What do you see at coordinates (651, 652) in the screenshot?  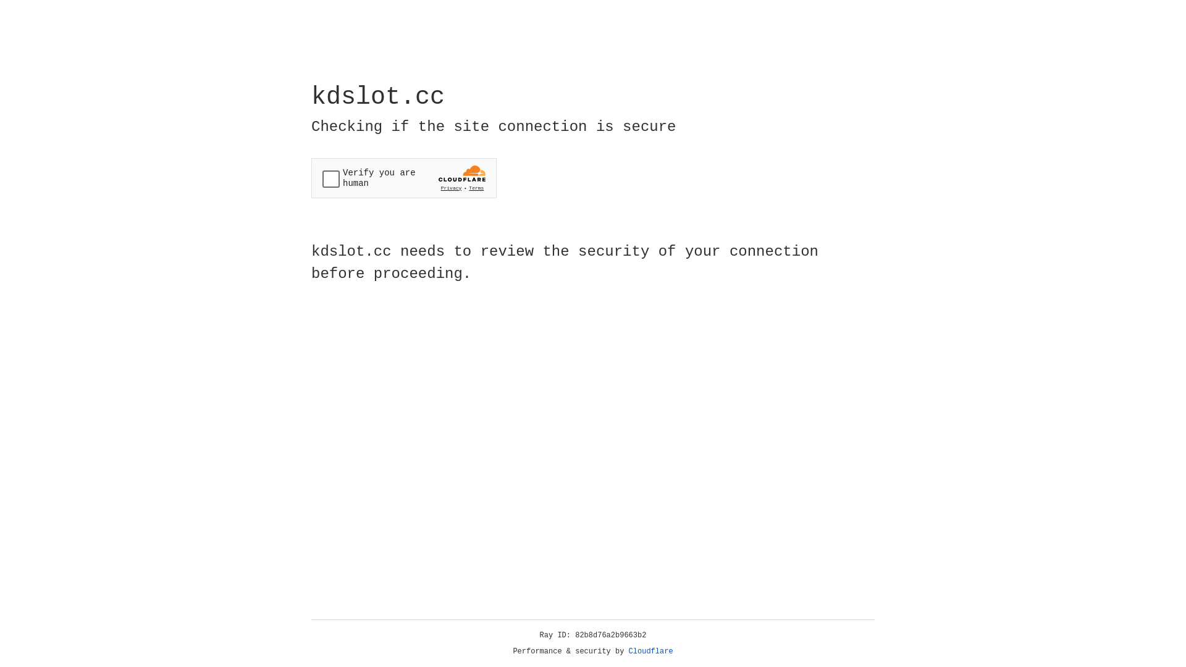 I see `Cloudflare` at bounding box center [651, 652].